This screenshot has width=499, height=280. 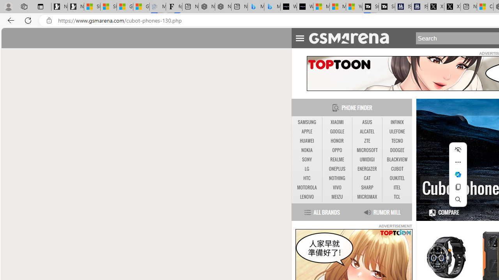 What do you see at coordinates (141, 7) in the screenshot?
I see `Gilma and Hector both pose tropical trouble for Hawaii` at bounding box center [141, 7].